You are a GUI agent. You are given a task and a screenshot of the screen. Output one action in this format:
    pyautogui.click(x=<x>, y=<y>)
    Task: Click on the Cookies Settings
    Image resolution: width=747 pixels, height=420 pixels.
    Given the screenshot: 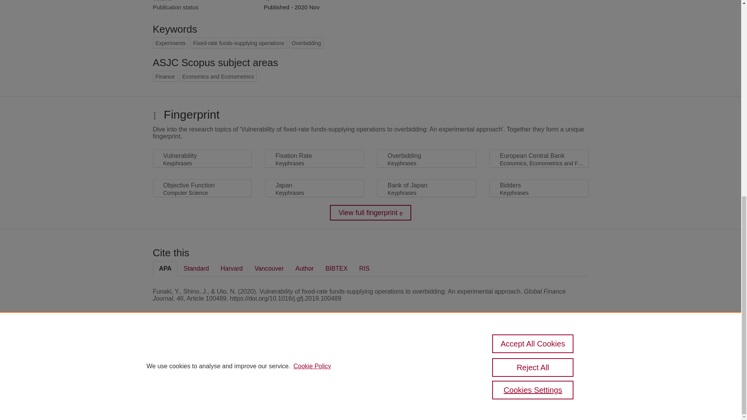 What is the action you would take?
    pyautogui.click(x=171, y=390)
    